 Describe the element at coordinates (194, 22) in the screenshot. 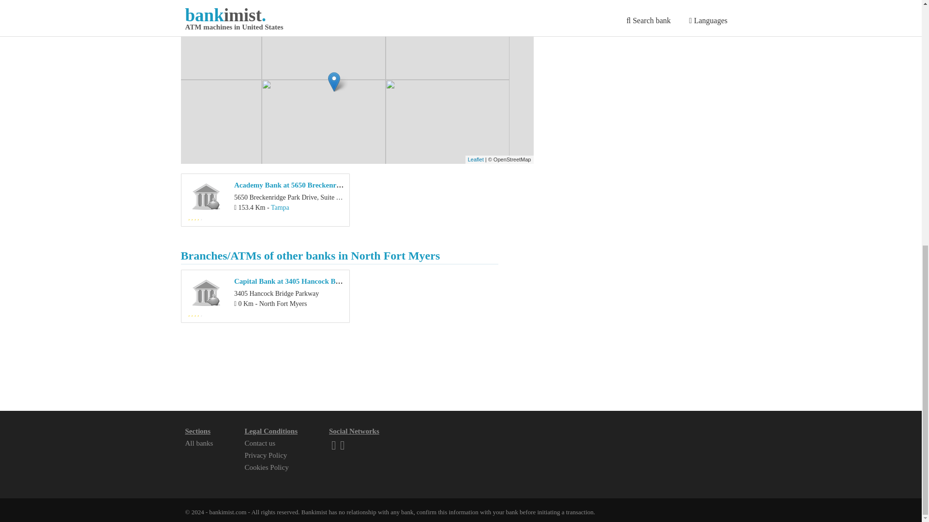

I see `Zoom out` at that location.